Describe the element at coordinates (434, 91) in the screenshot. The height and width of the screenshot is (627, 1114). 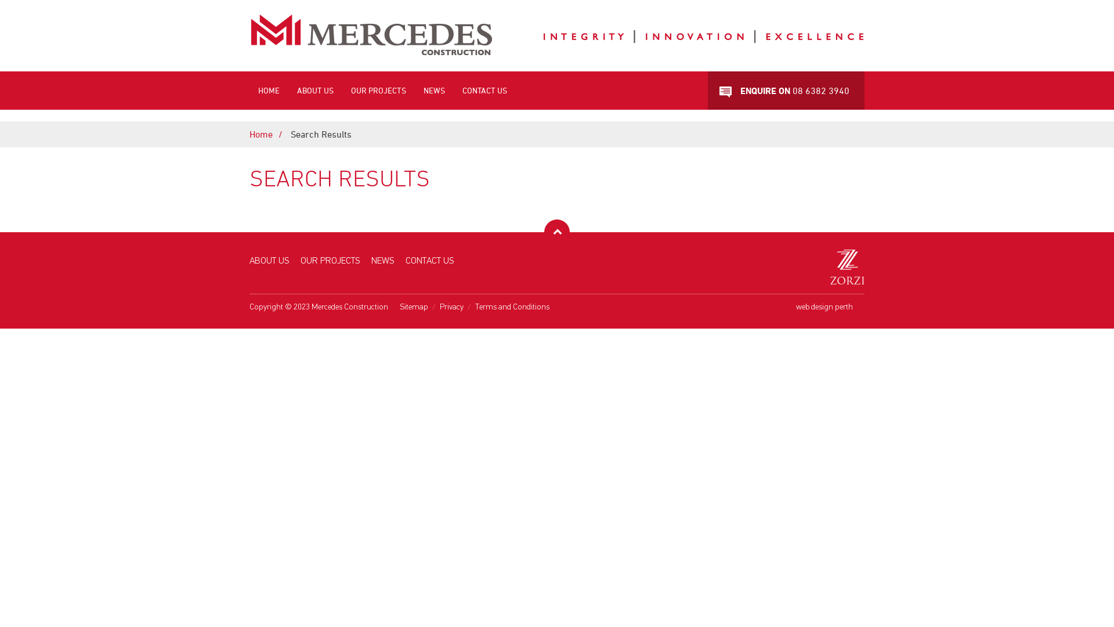
I see `NEWS` at that location.